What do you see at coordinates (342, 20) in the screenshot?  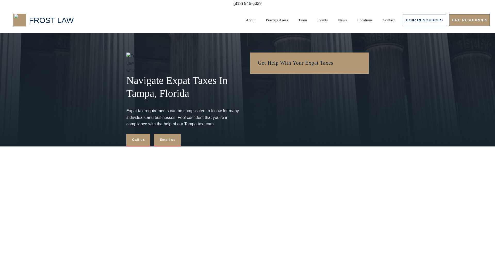 I see `News` at bounding box center [342, 20].